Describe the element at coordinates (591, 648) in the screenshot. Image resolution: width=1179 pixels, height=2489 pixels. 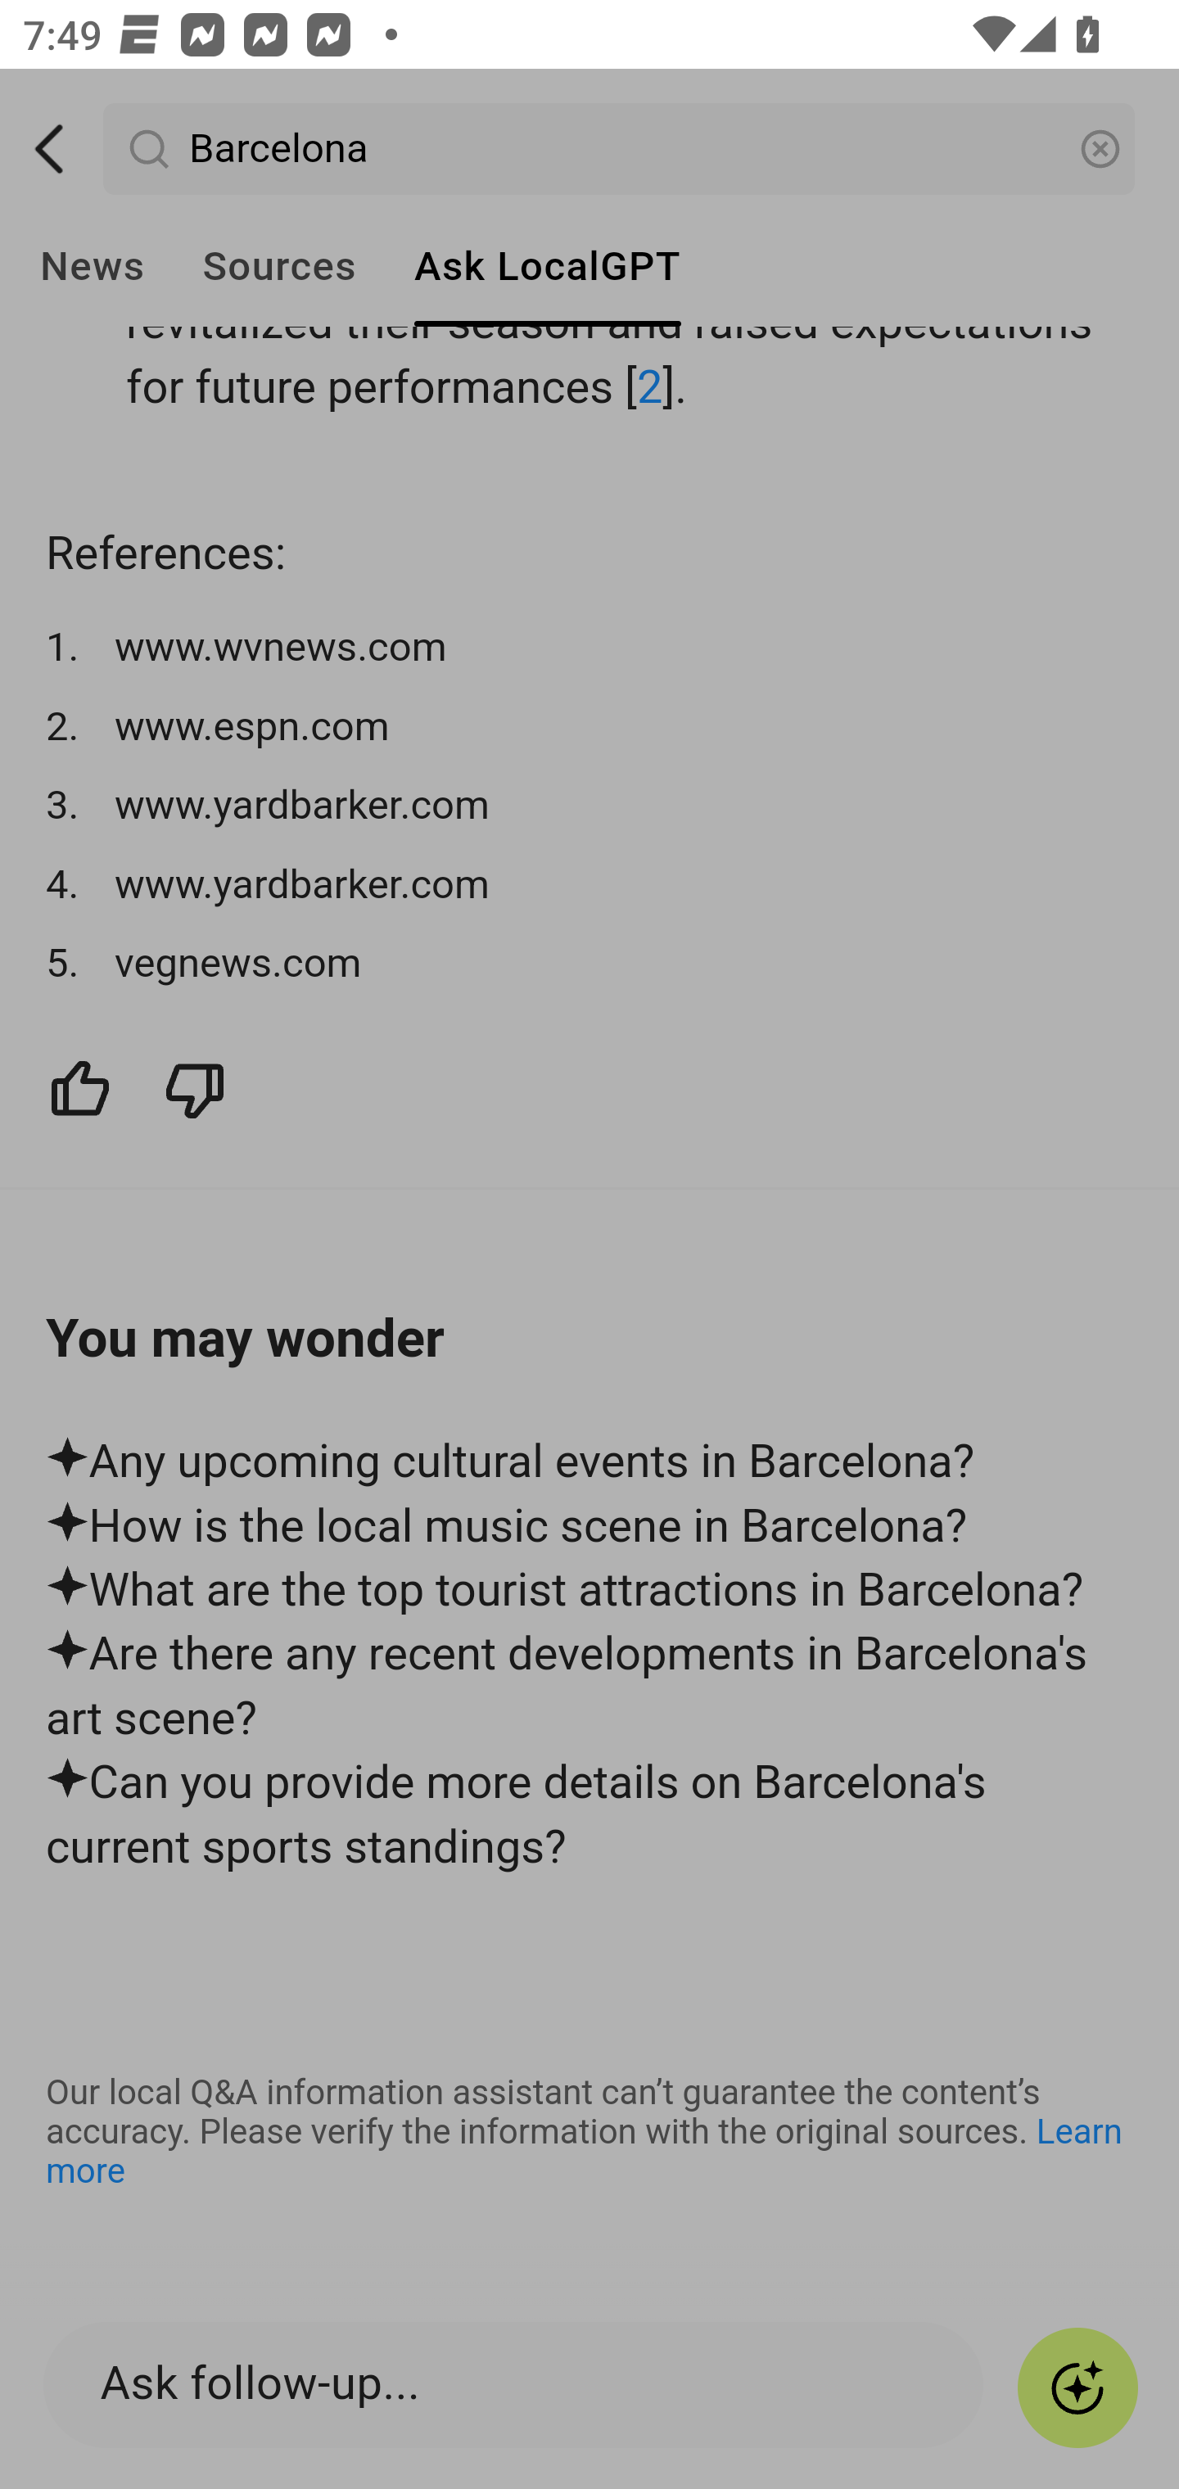
I see `1. www.wvnews.com 1. www.wvnews.com` at that location.